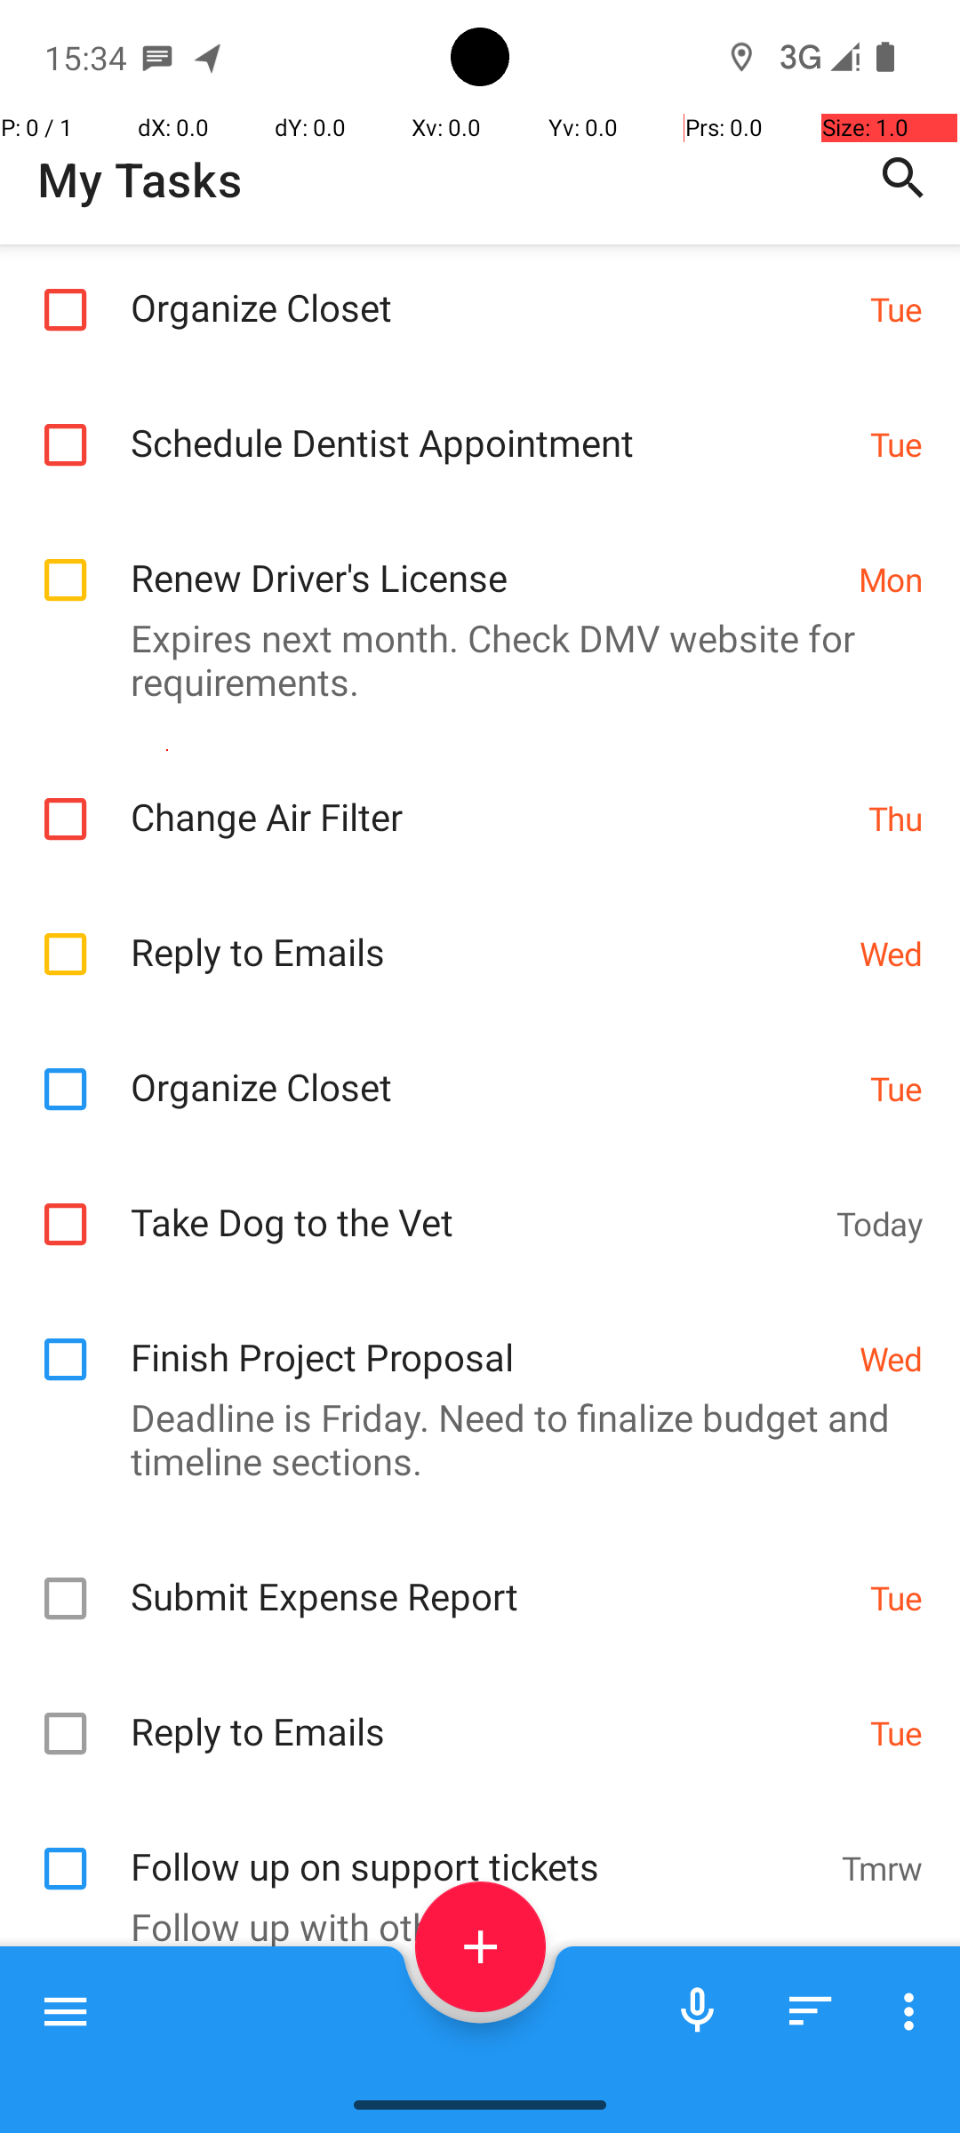  I want to click on Take Dog to the Vet, so click(475, 1203).